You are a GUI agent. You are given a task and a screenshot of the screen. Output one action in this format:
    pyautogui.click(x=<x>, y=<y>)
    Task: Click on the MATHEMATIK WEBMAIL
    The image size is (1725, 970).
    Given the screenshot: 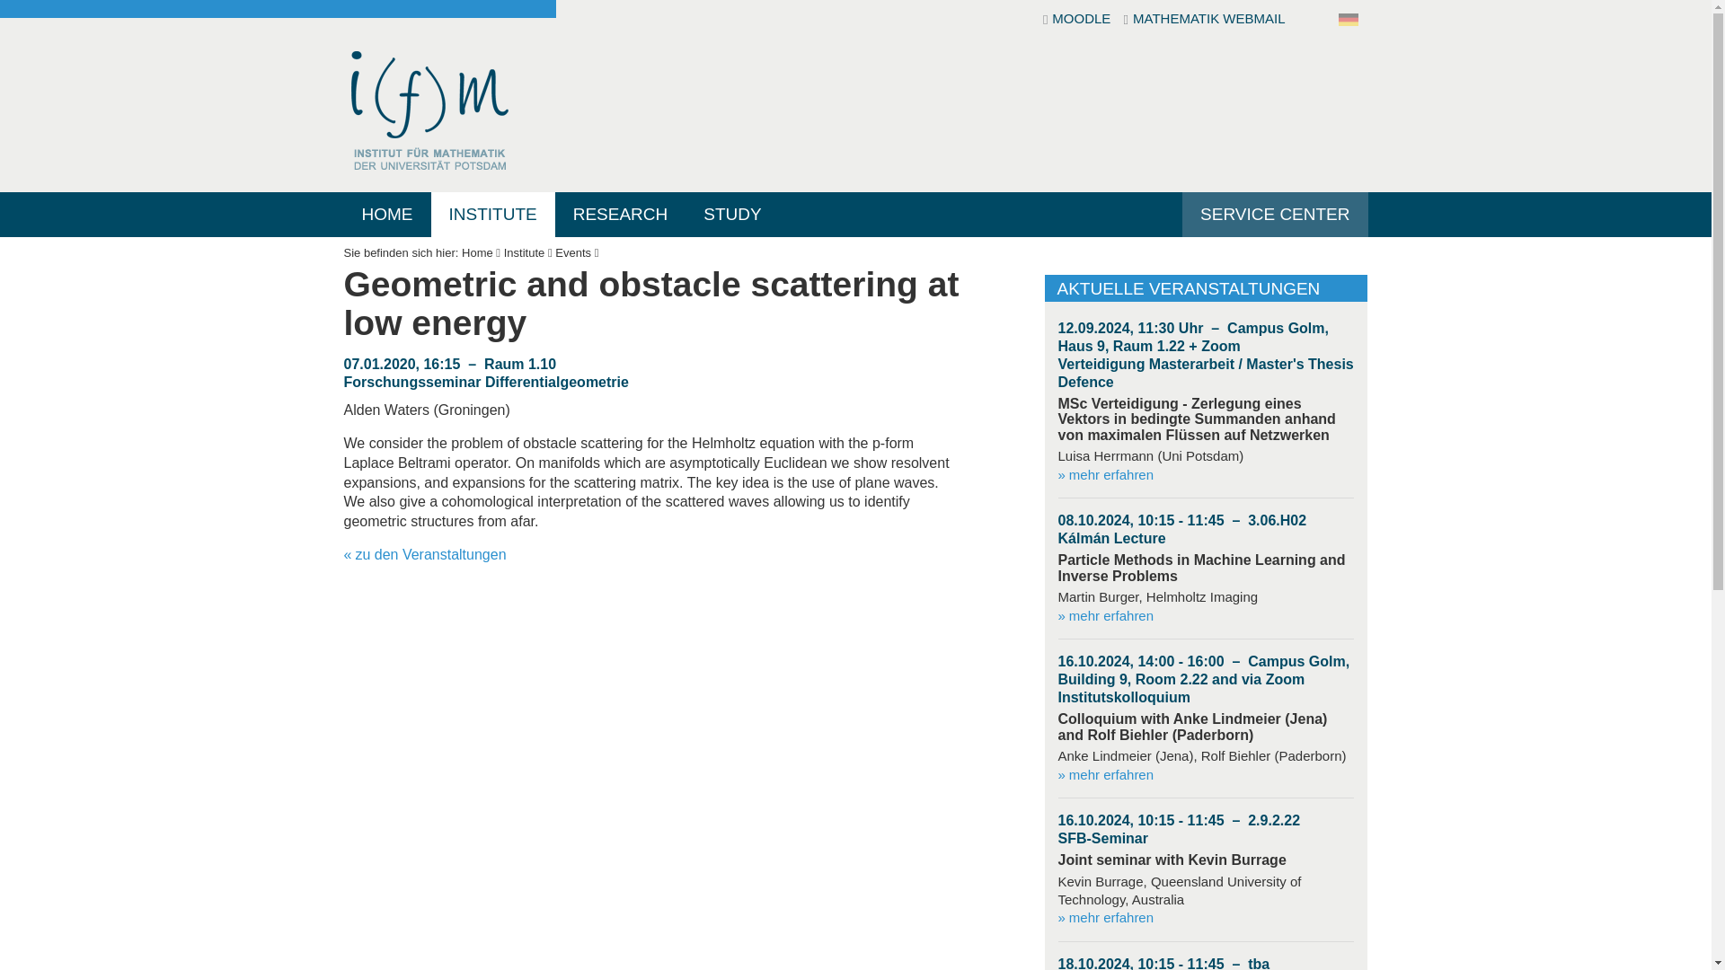 What is the action you would take?
    pyautogui.click(x=1204, y=21)
    